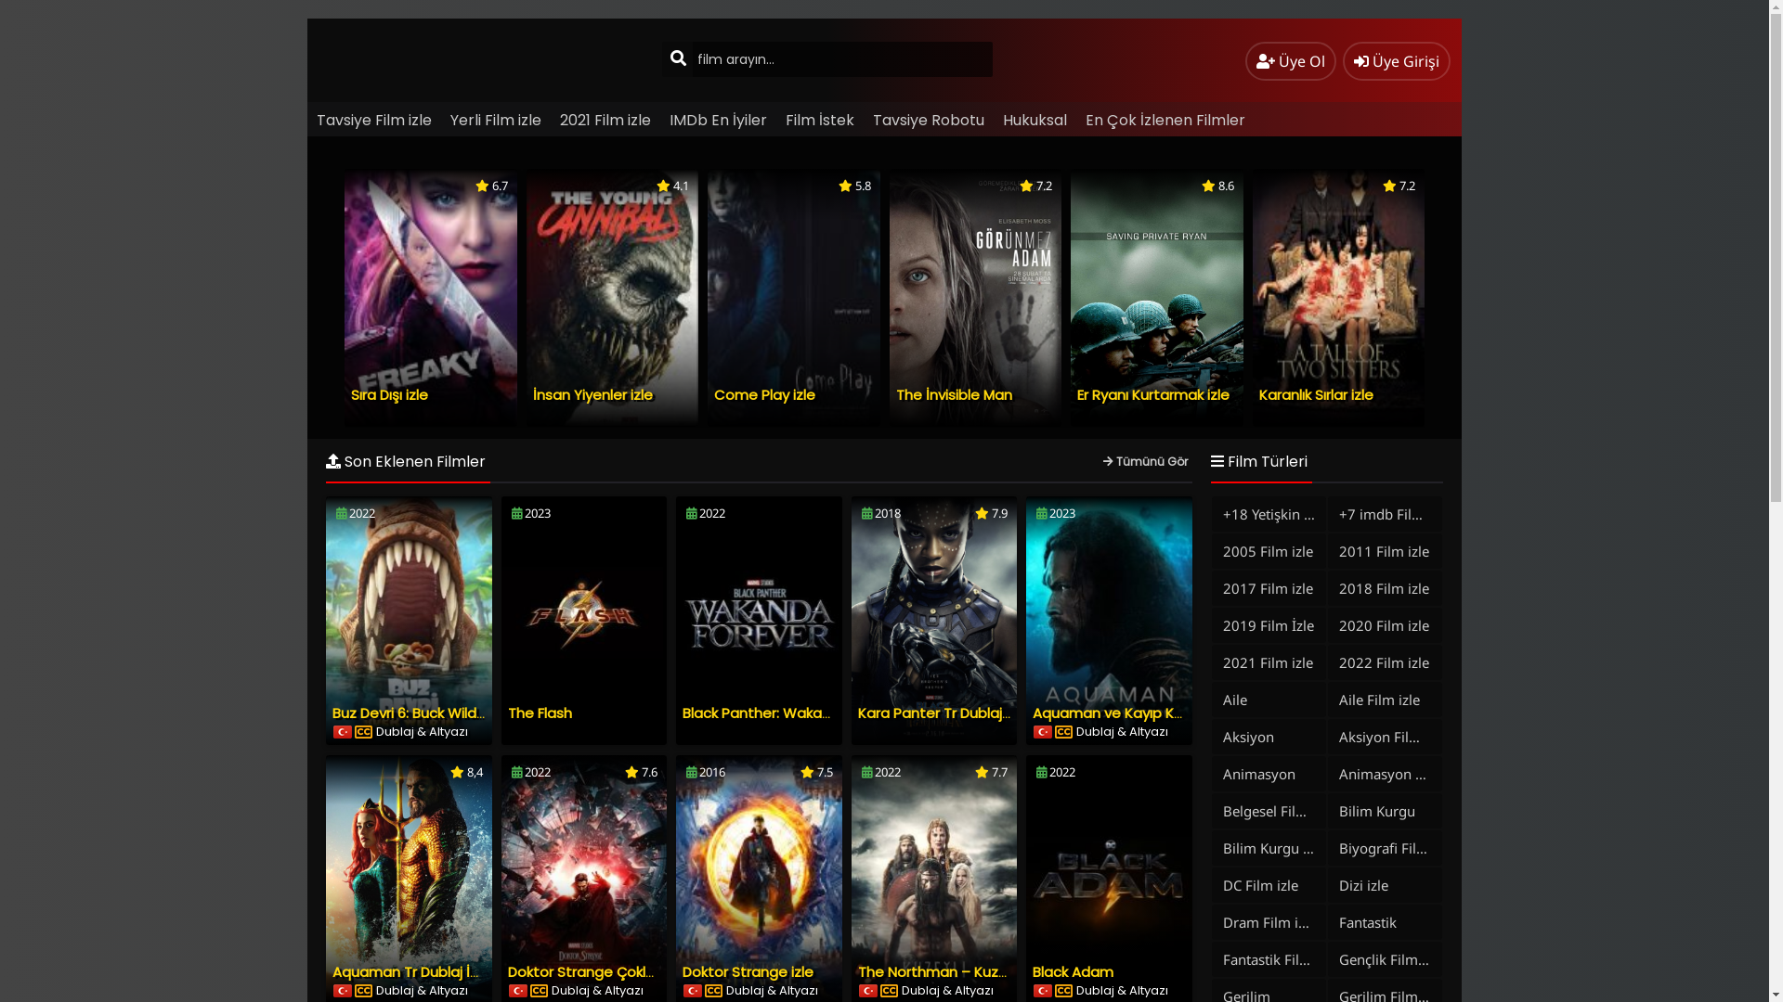 This screenshot has height=1002, width=1783. Describe the element at coordinates (1035, 121) in the screenshot. I see `Hukuksal` at that location.